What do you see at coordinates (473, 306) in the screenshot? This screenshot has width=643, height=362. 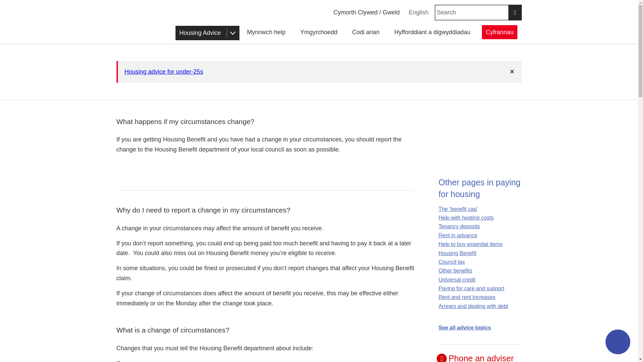 I see `Arrears and dealing with debt` at bounding box center [473, 306].